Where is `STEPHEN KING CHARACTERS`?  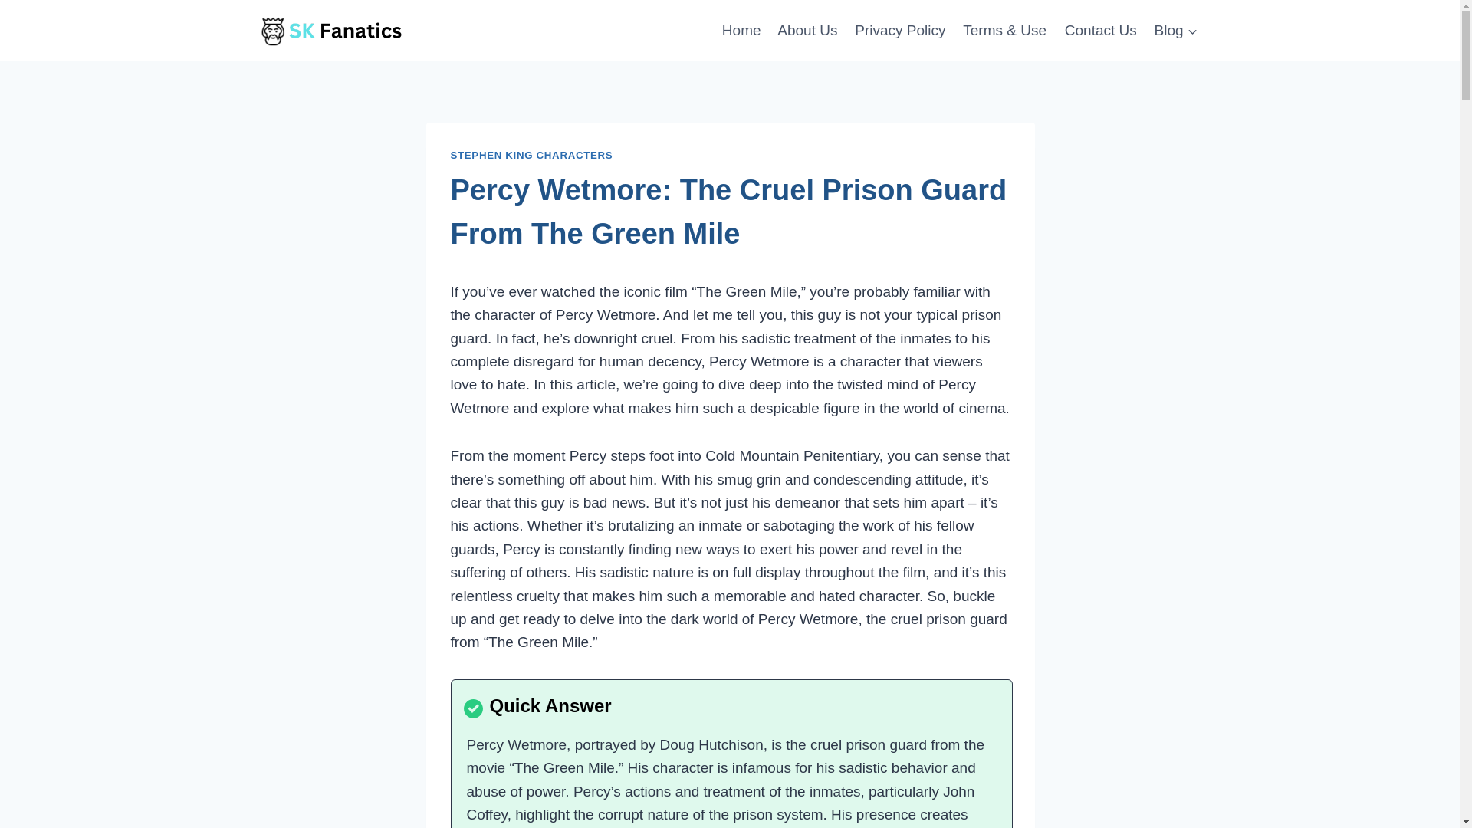
STEPHEN KING CHARACTERS is located at coordinates (532, 155).